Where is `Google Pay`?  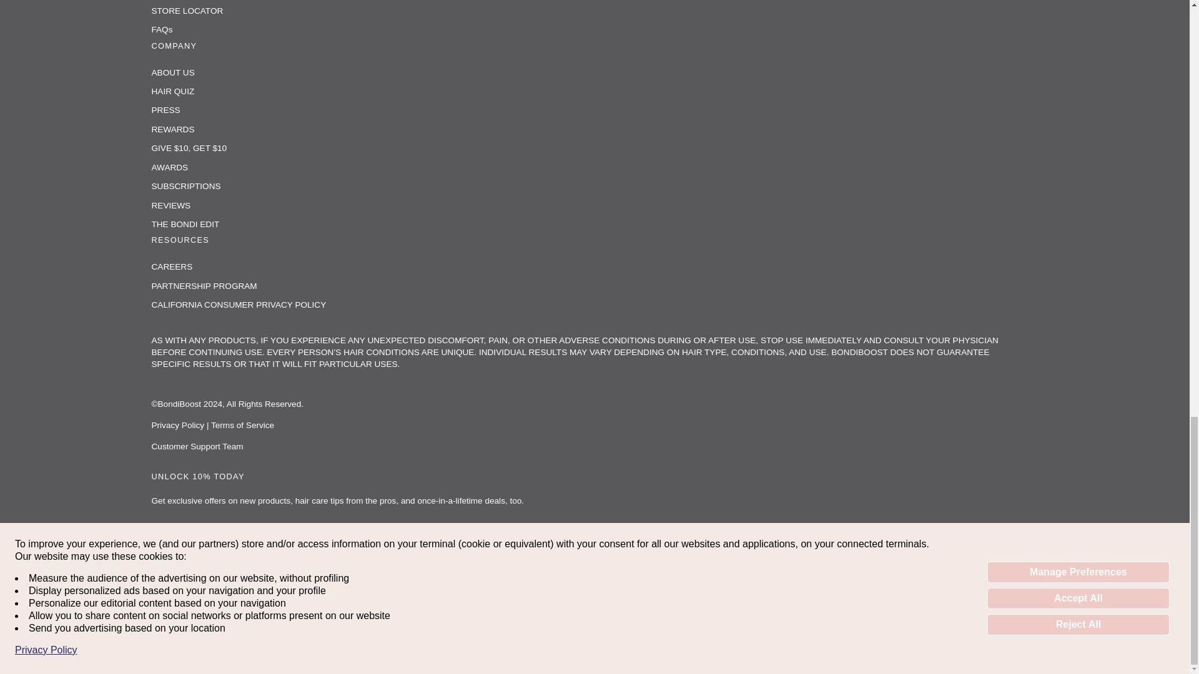 Google Pay is located at coordinates (566, 623).